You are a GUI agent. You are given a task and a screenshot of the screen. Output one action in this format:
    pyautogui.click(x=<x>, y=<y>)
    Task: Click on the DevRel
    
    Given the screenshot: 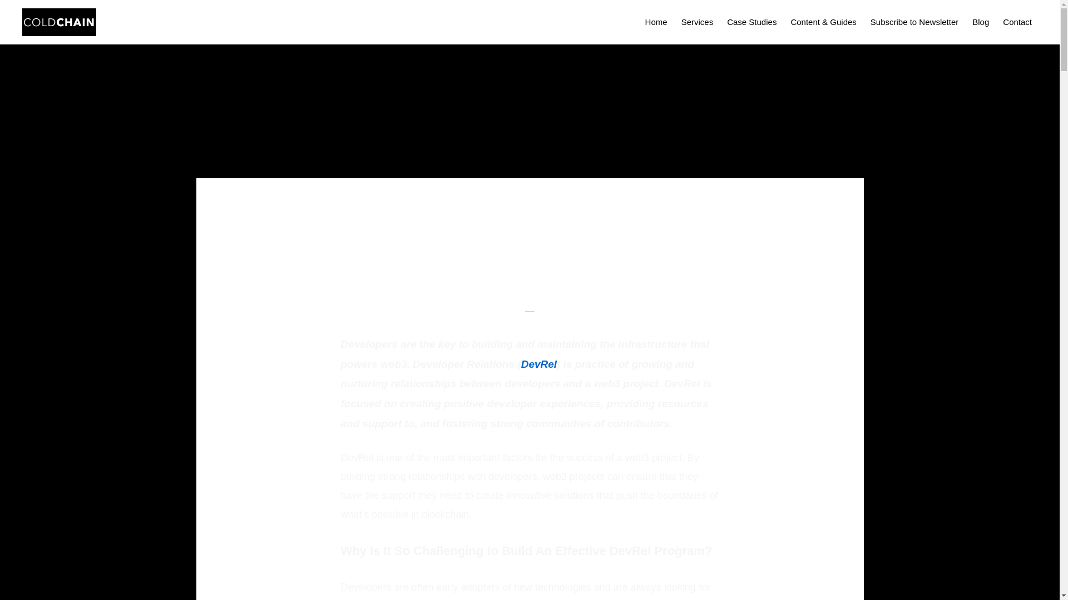 What is the action you would take?
    pyautogui.click(x=538, y=364)
    